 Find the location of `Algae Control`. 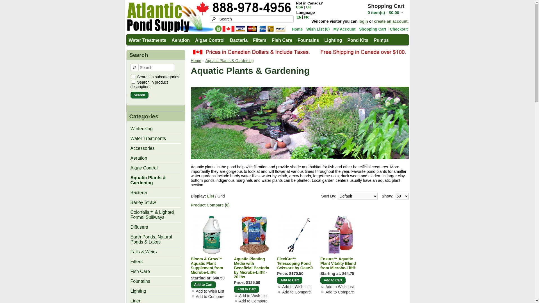

Algae Control is located at coordinates (144, 168).